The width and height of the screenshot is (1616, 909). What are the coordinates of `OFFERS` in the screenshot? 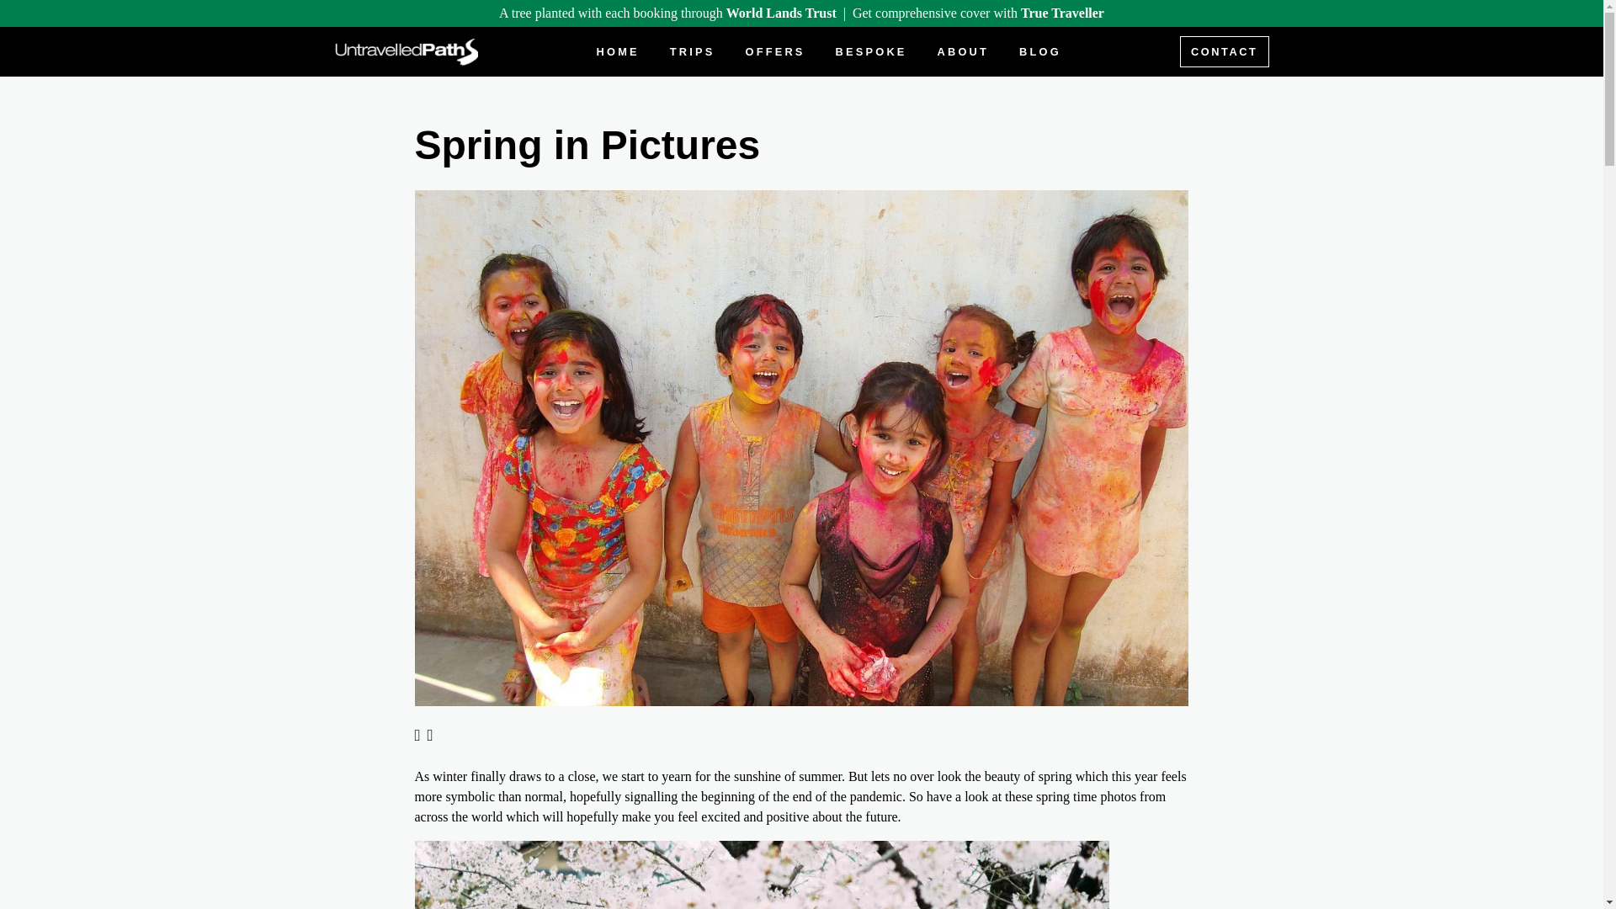 It's located at (774, 51).